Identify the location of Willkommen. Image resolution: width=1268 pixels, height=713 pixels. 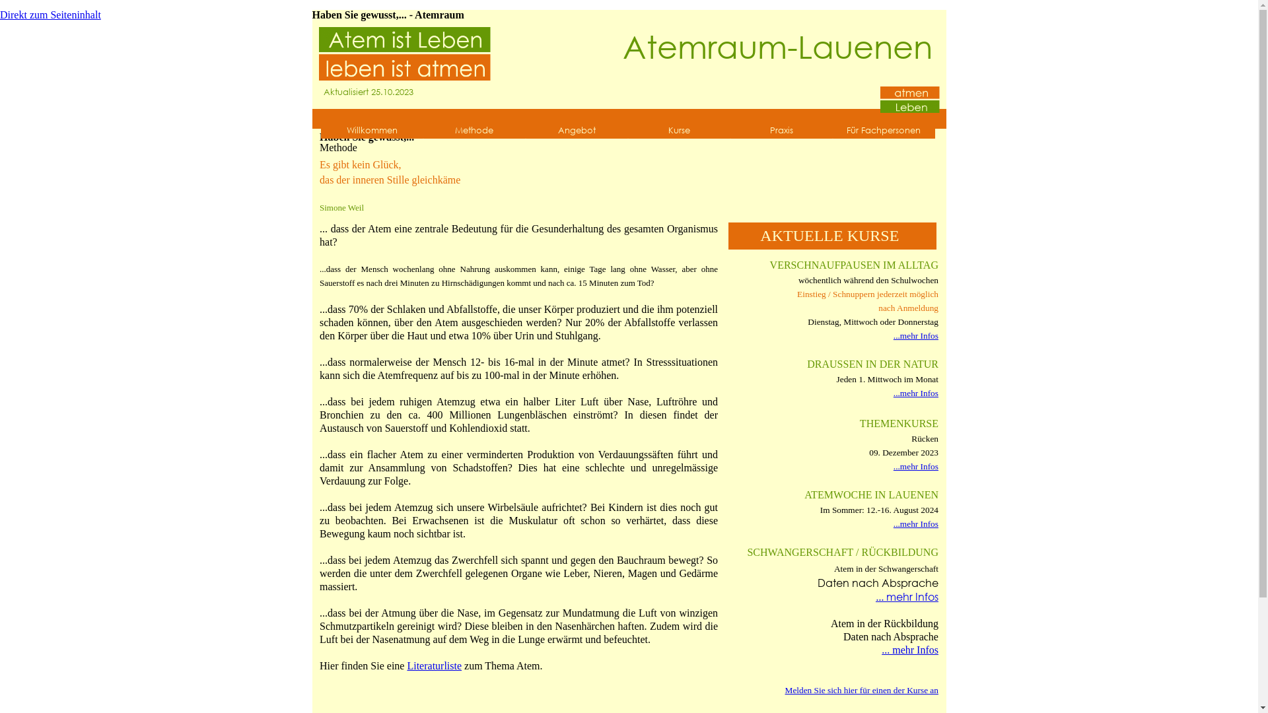
(371, 131).